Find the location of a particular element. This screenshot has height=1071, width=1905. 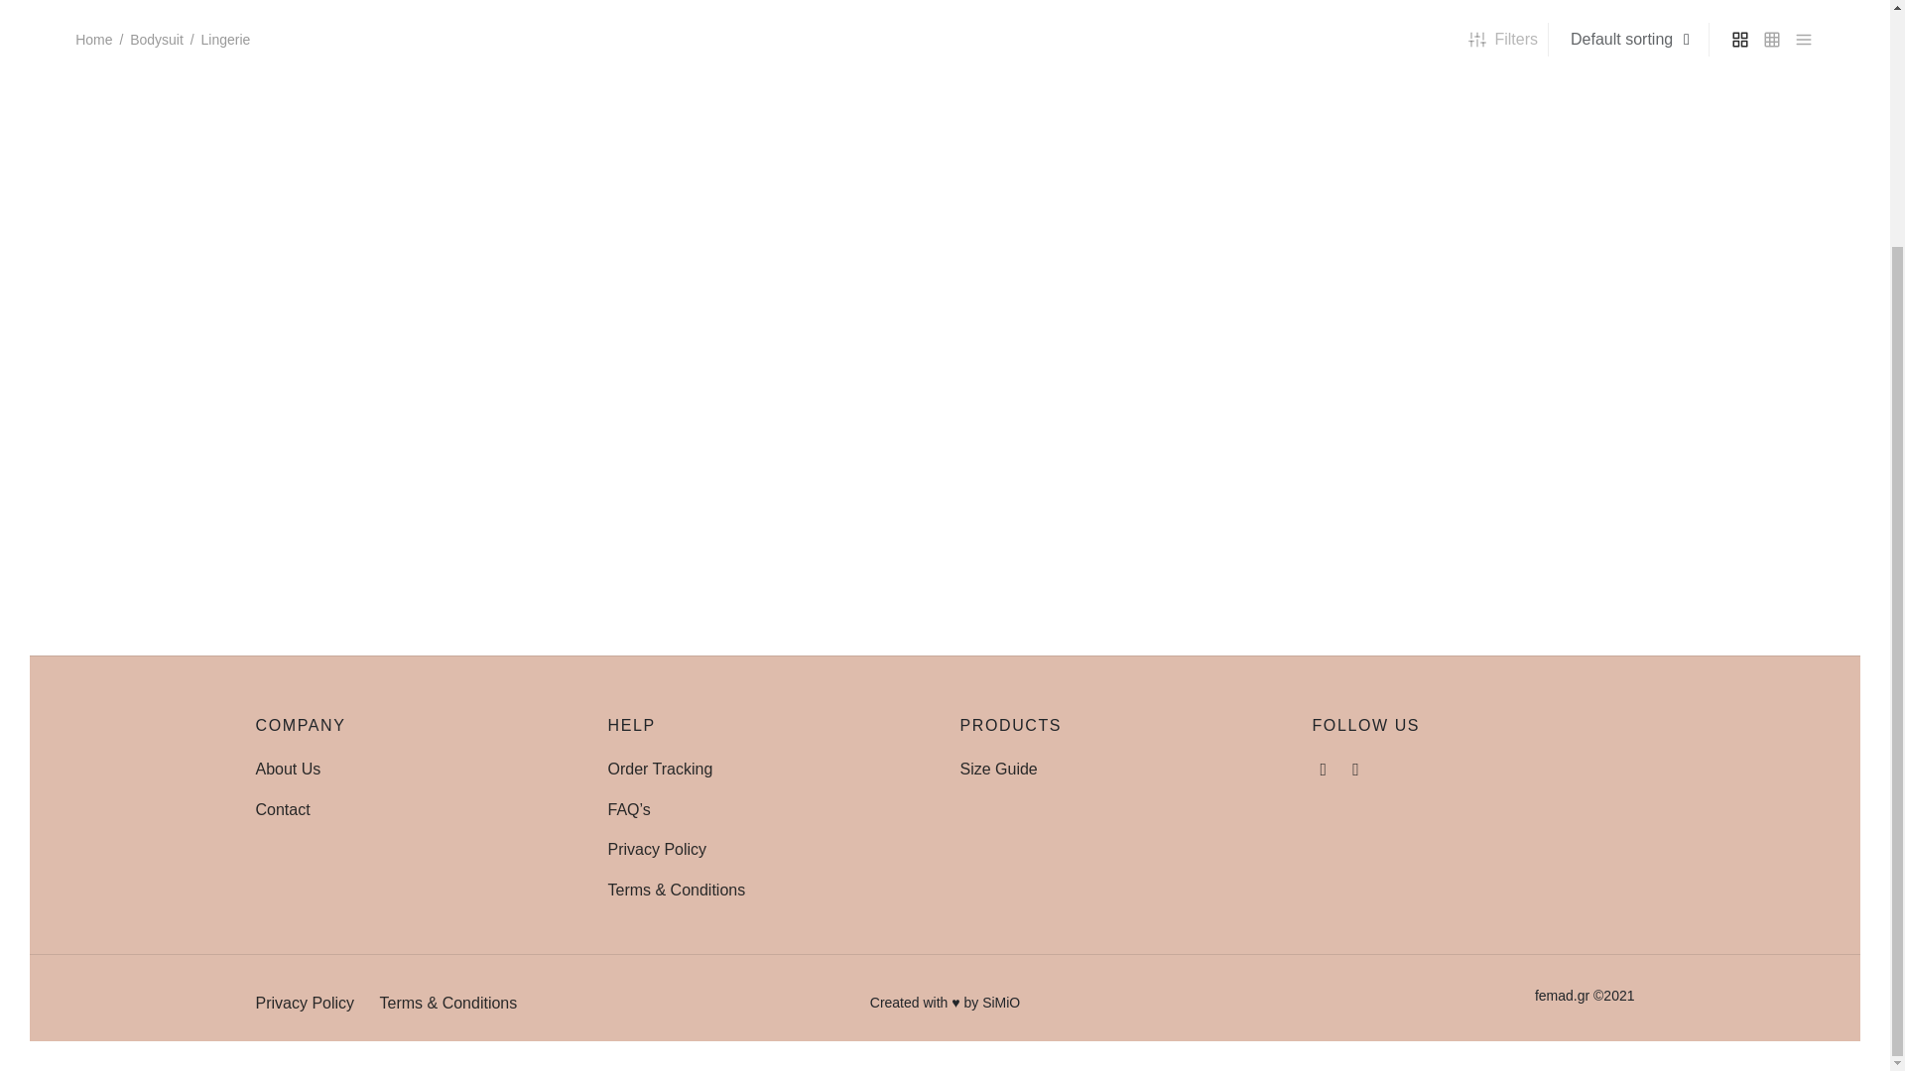

Home is located at coordinates (93, 40).